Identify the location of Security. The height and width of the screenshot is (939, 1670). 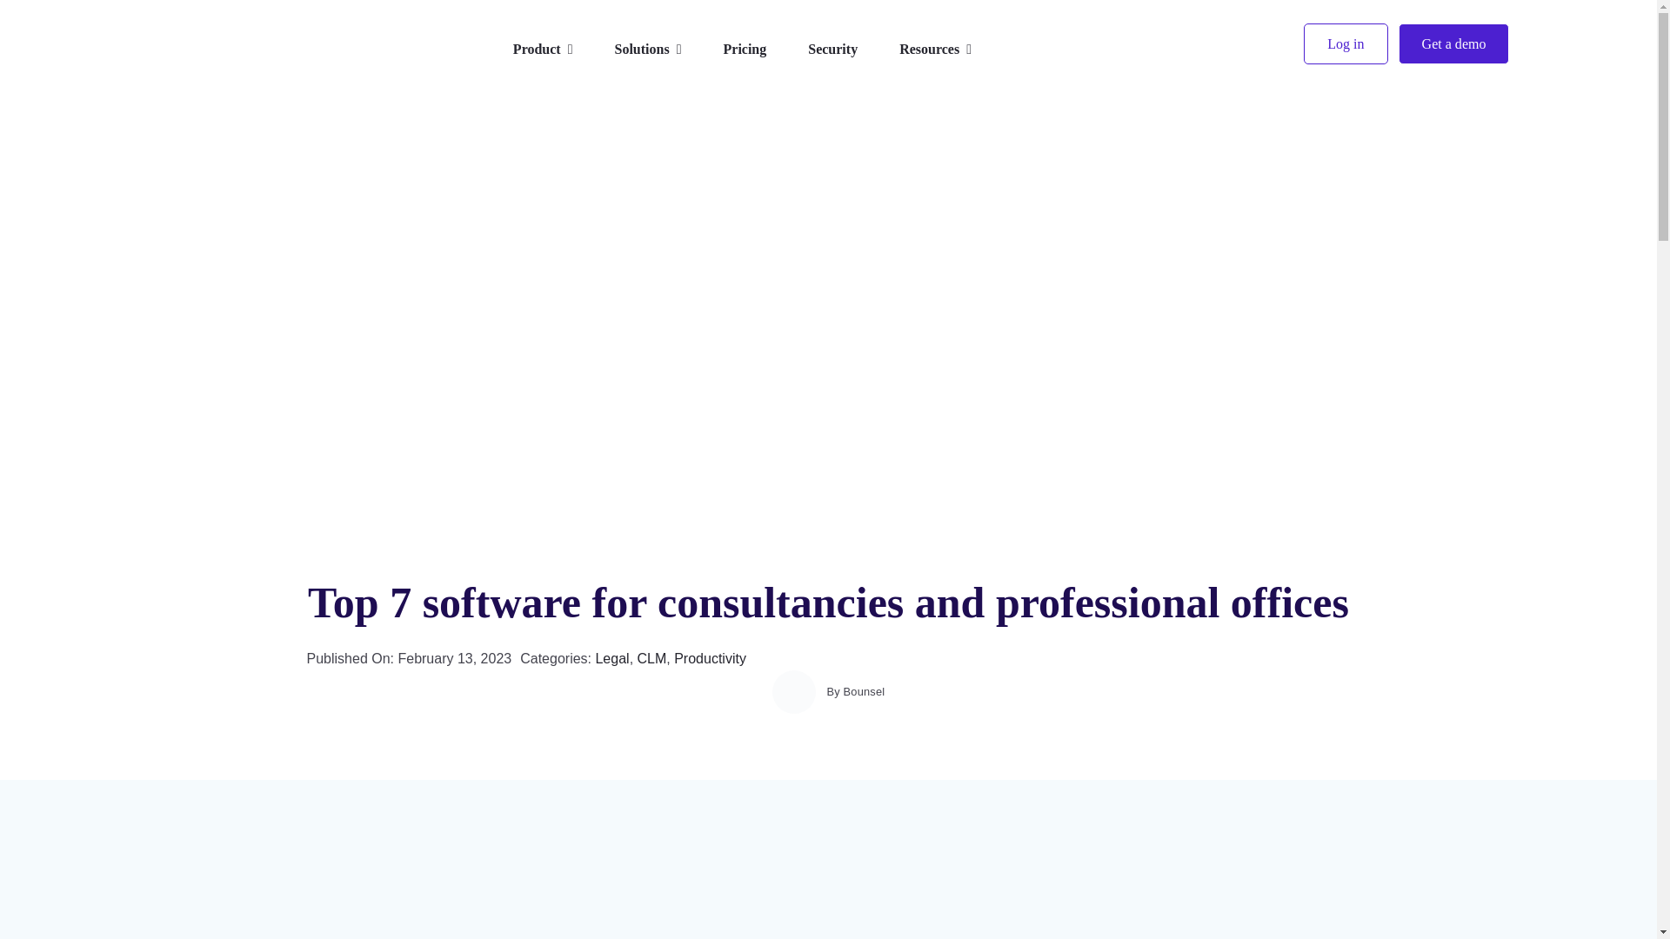
(833, 50).